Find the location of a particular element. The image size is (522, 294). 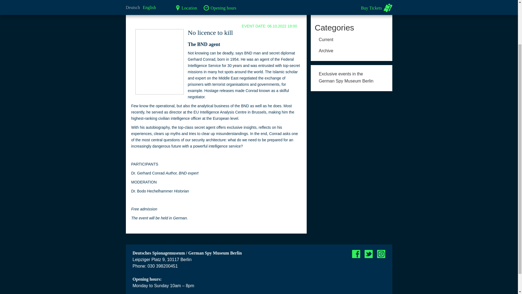

MUSEUM is located at coordinates (351, 76).